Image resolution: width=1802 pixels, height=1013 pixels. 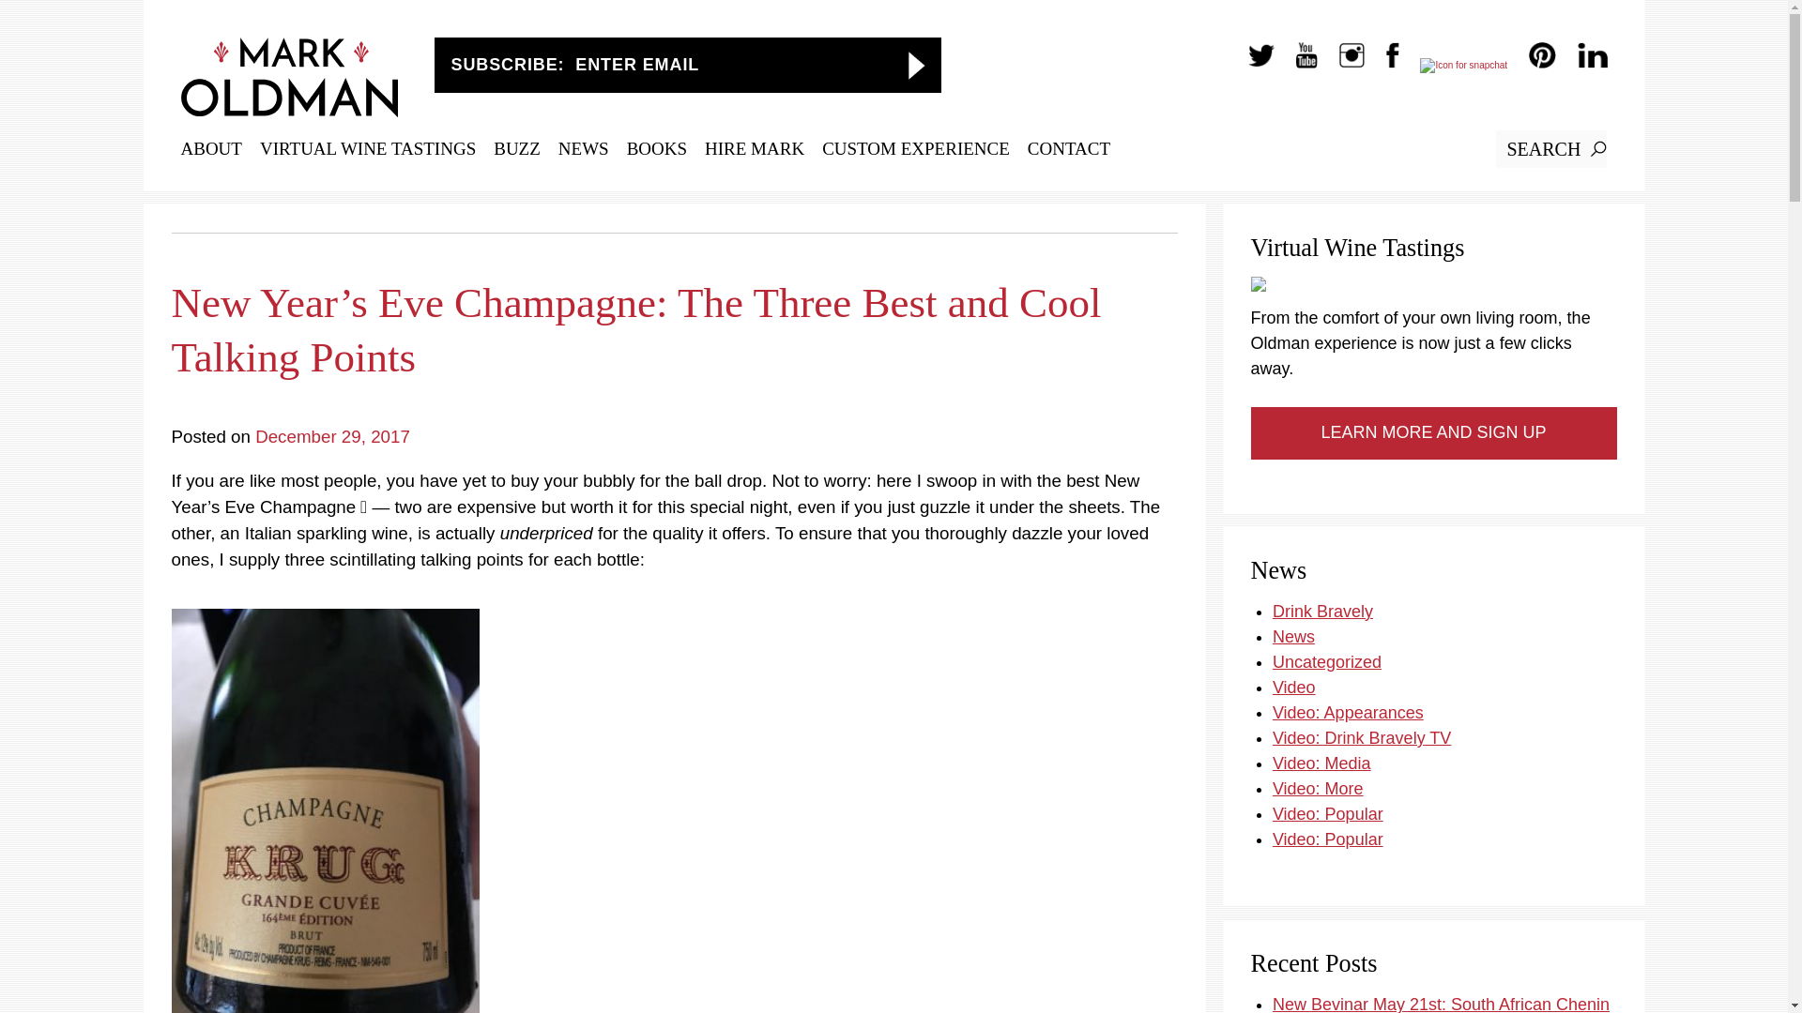 What do you see at coordinates (1383, 64) in the screenshot?
I see `Facebook` at bounding box center [1383, 64].